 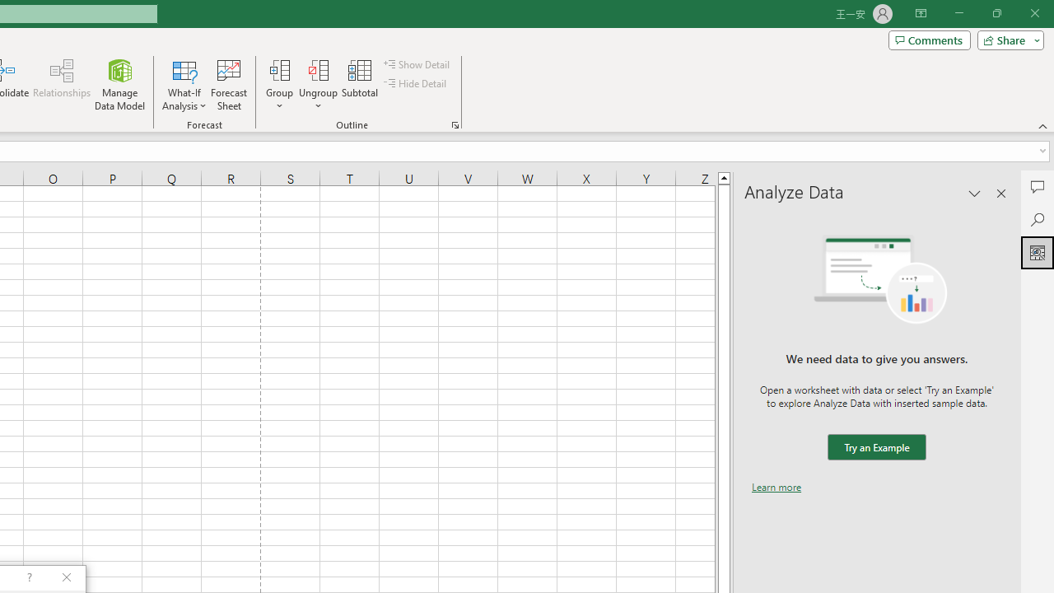 I want to click on Hide Detail, so click(x=417, y=84).